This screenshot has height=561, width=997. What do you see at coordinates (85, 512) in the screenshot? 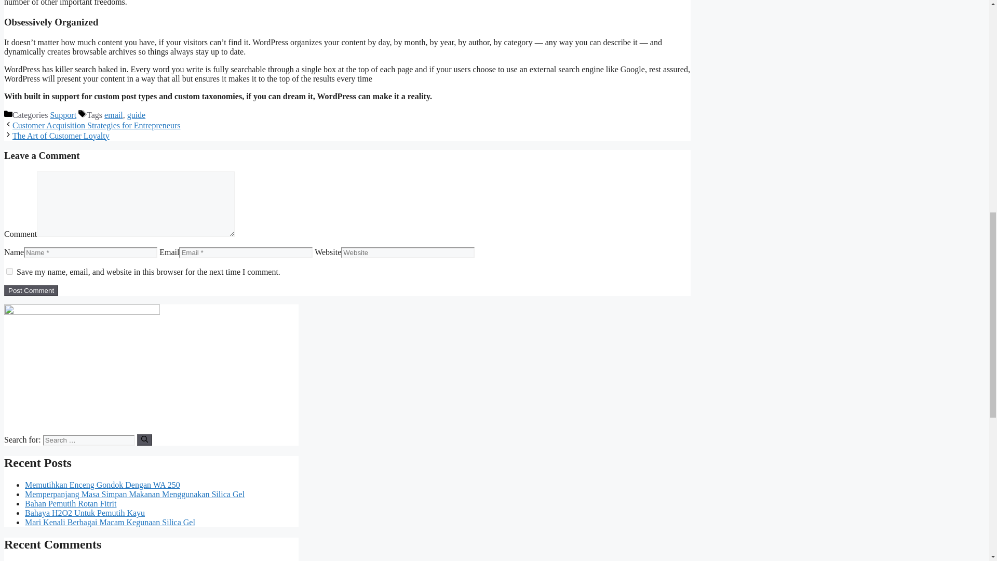
I see `Bahaya H2O2 Untuk Pemutih Kayu` at bounding box center [85, 512].